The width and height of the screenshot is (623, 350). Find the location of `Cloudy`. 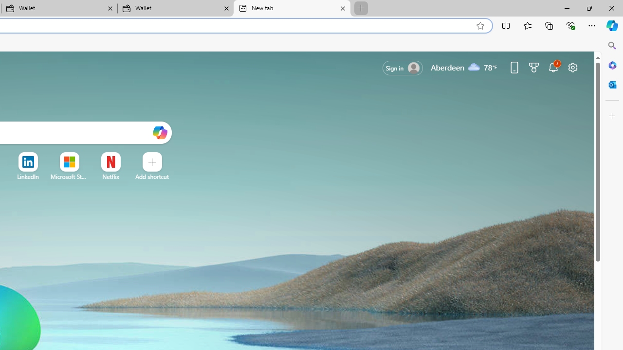

Cloudy is located at coordinates (474, 67).